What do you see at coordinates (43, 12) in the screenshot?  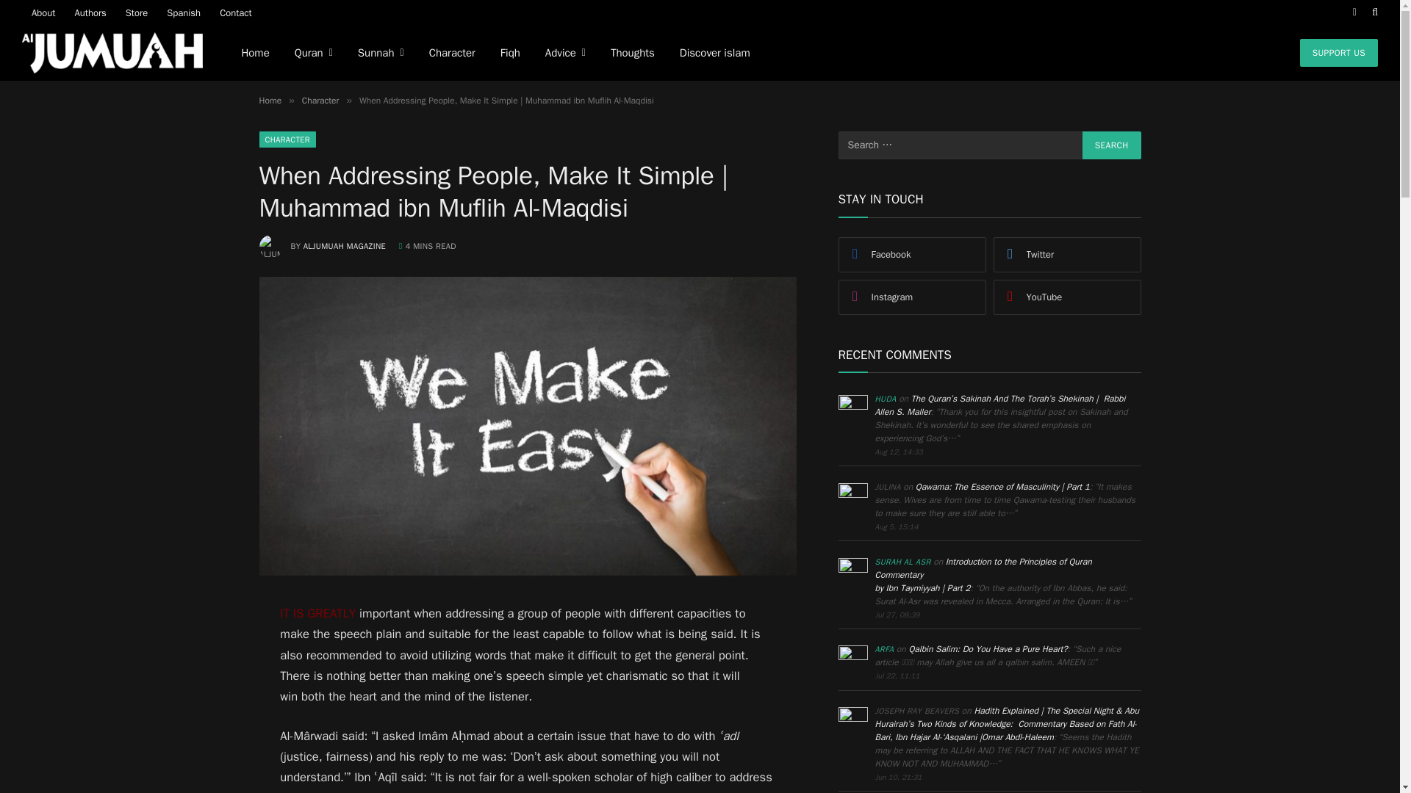 I see `About` at bounding box center [43, 12].